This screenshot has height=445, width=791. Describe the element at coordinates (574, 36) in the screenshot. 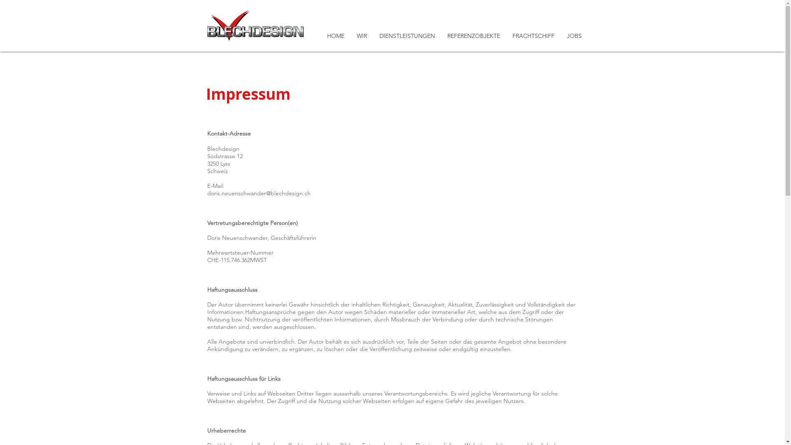

I see `JOBS` at that location.